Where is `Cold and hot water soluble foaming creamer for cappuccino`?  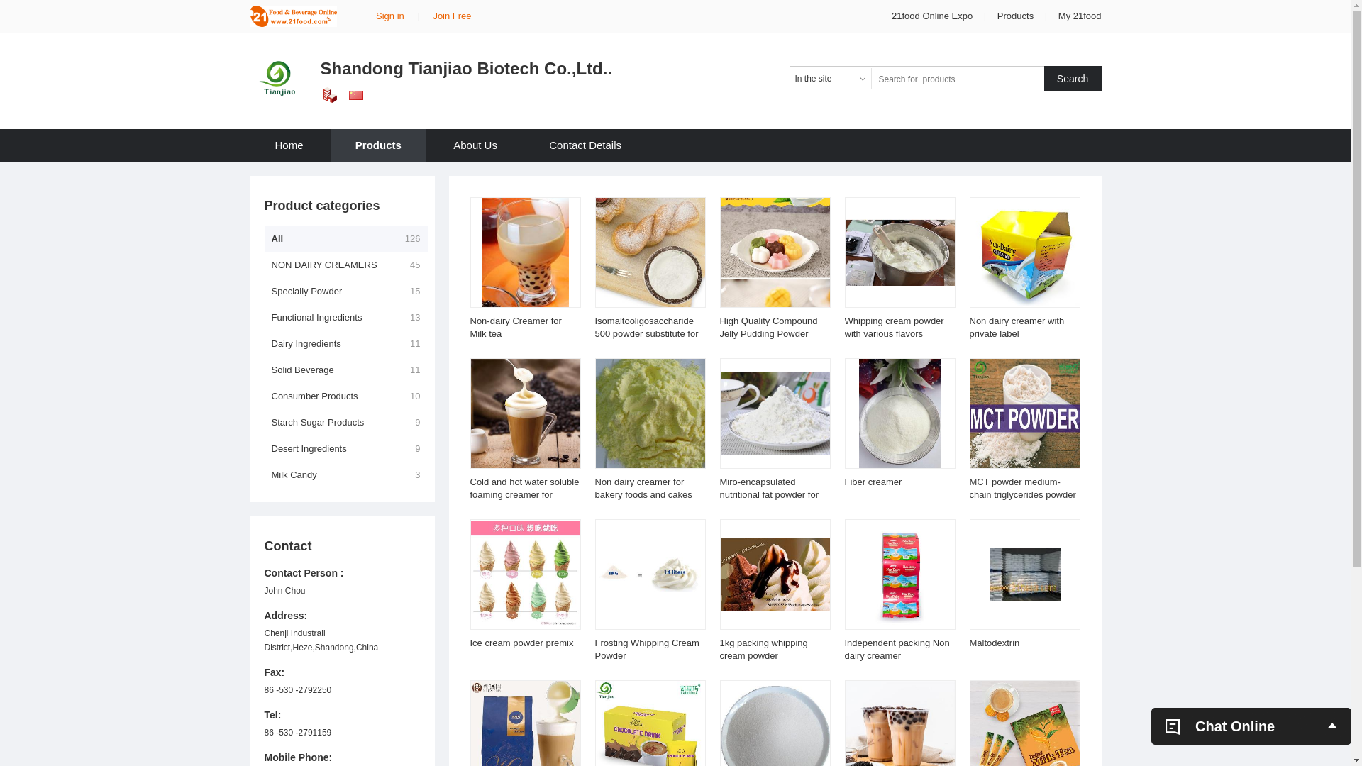 Cold and hot water soluble foaming creamer for cappuccino is located at coordinates (524, 495).